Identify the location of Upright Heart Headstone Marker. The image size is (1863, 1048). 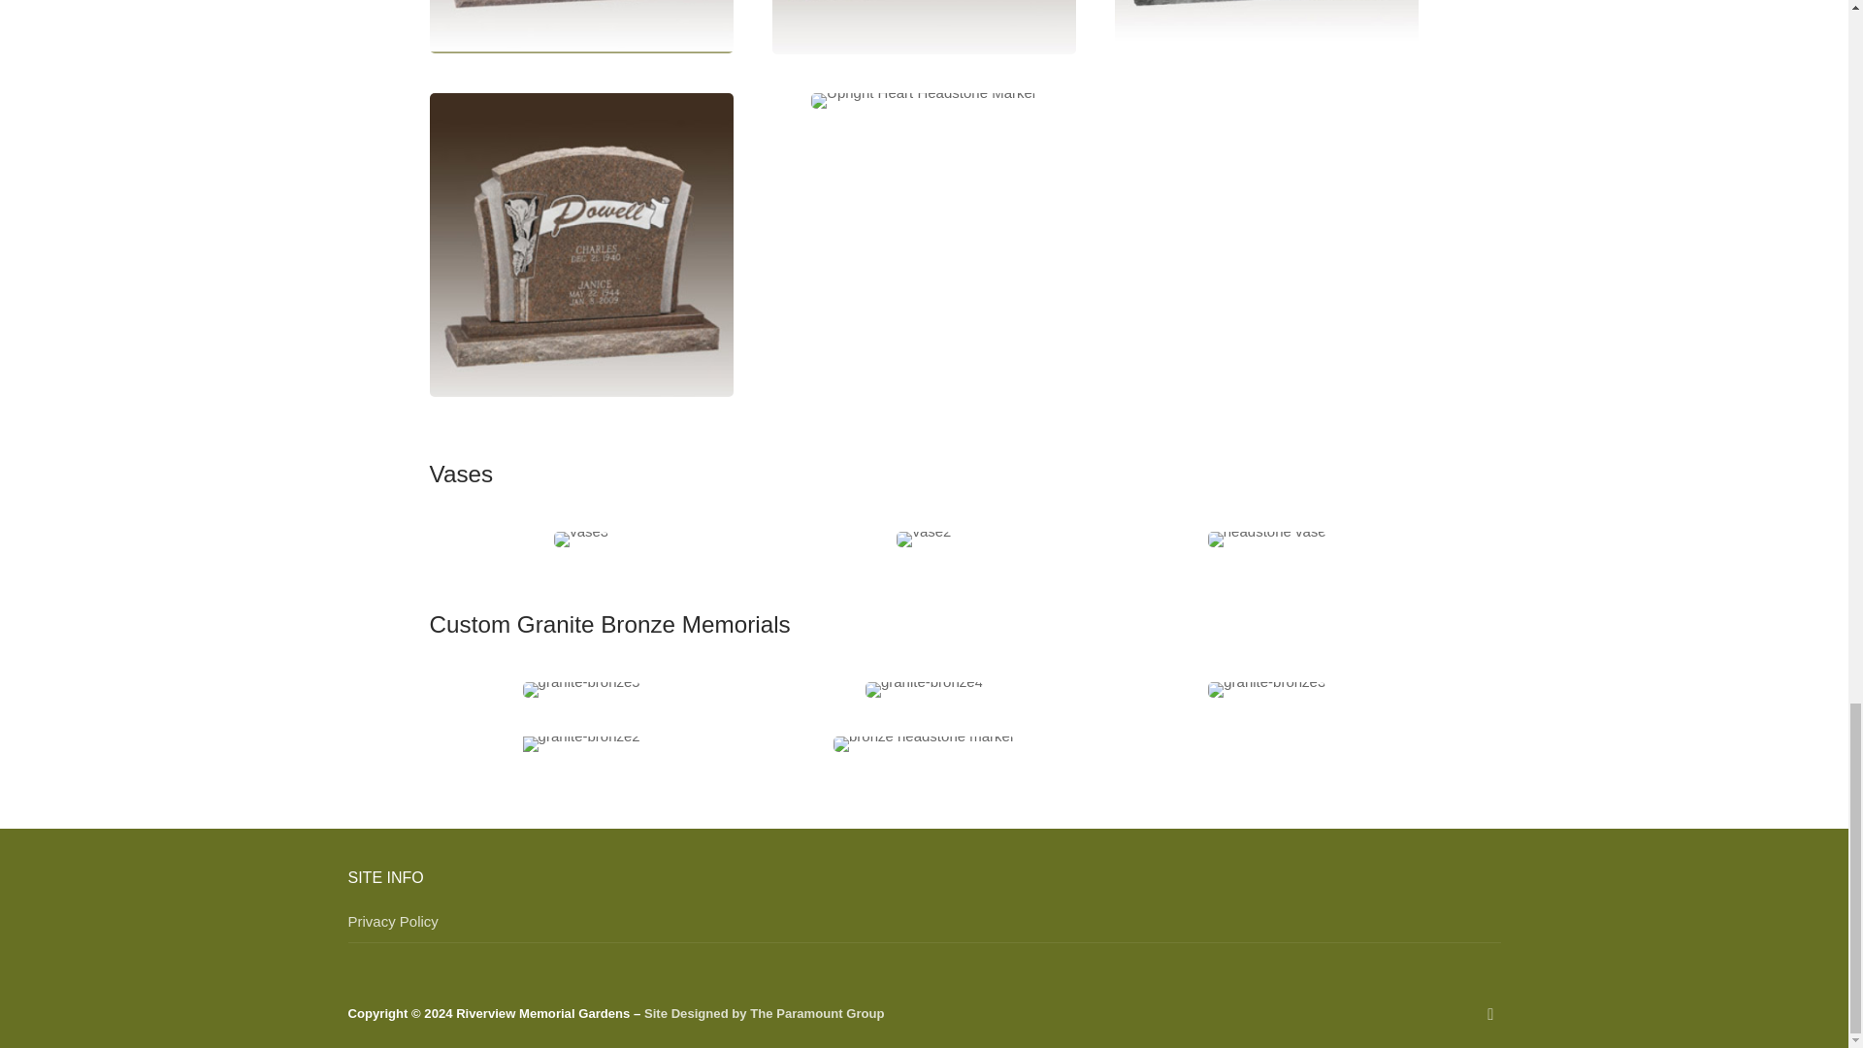
(924, 101).